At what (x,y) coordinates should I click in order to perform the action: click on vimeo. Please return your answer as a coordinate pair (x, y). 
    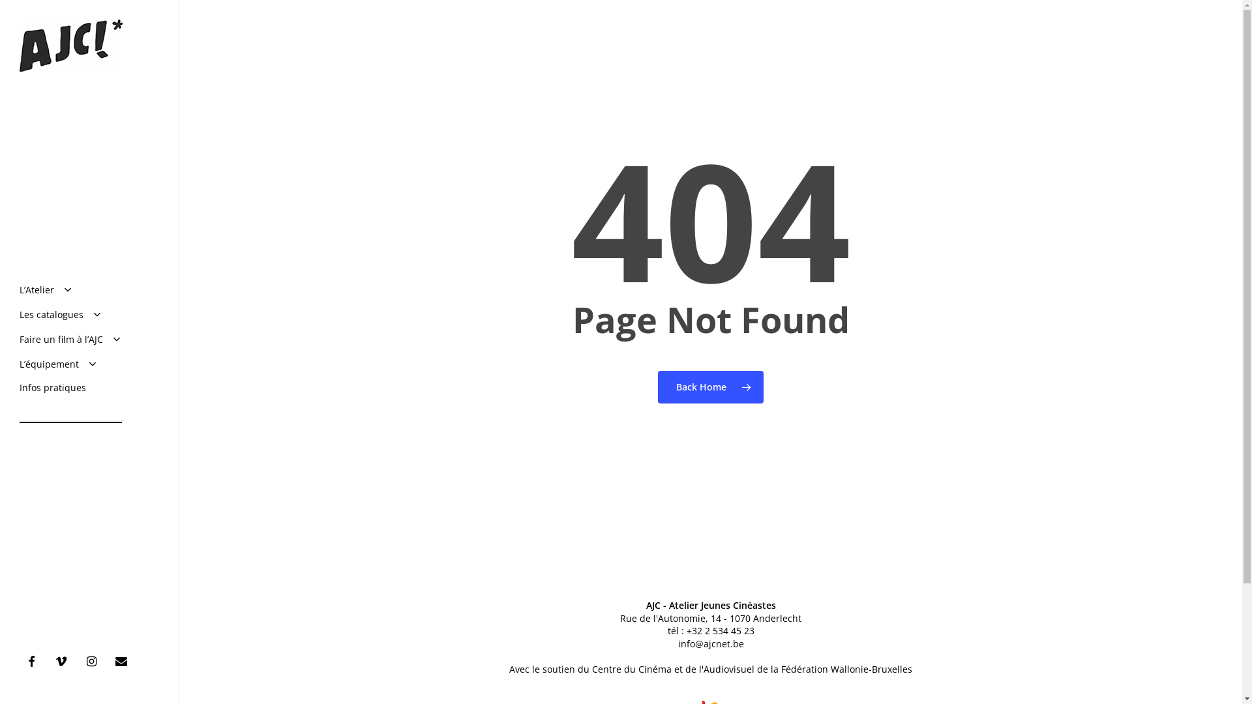
    Looking at the image, I should click on (65, 661).